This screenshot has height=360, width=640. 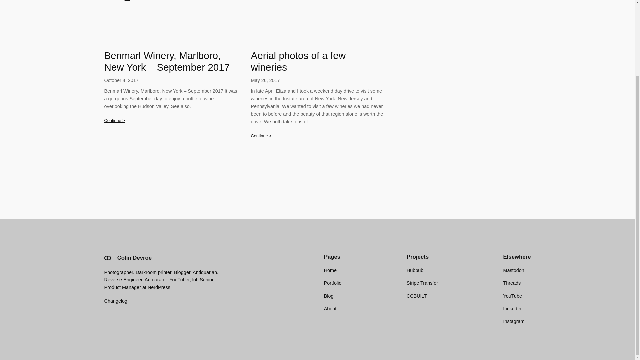 I want to click on Portfolio, so click(x=333, y=283).